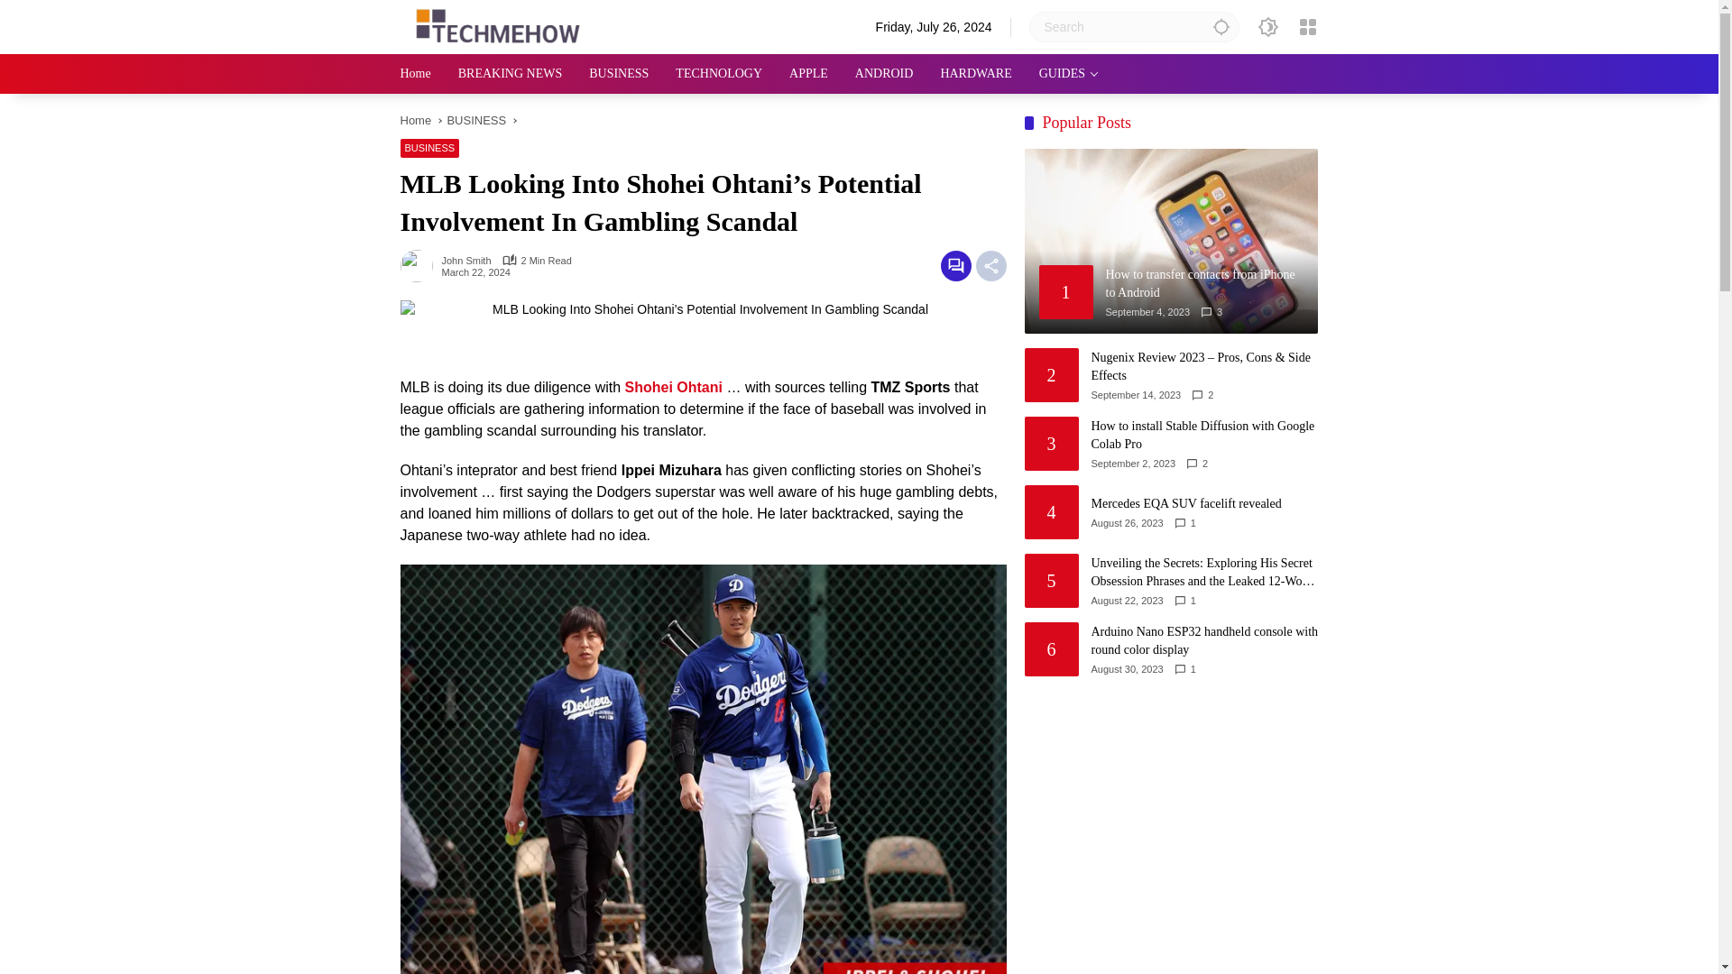 This screenshot has height=974, width=1732. Describe the element at coordinates (511, 74) in the screenshot. I see `BREAKING NEWS` at that location.